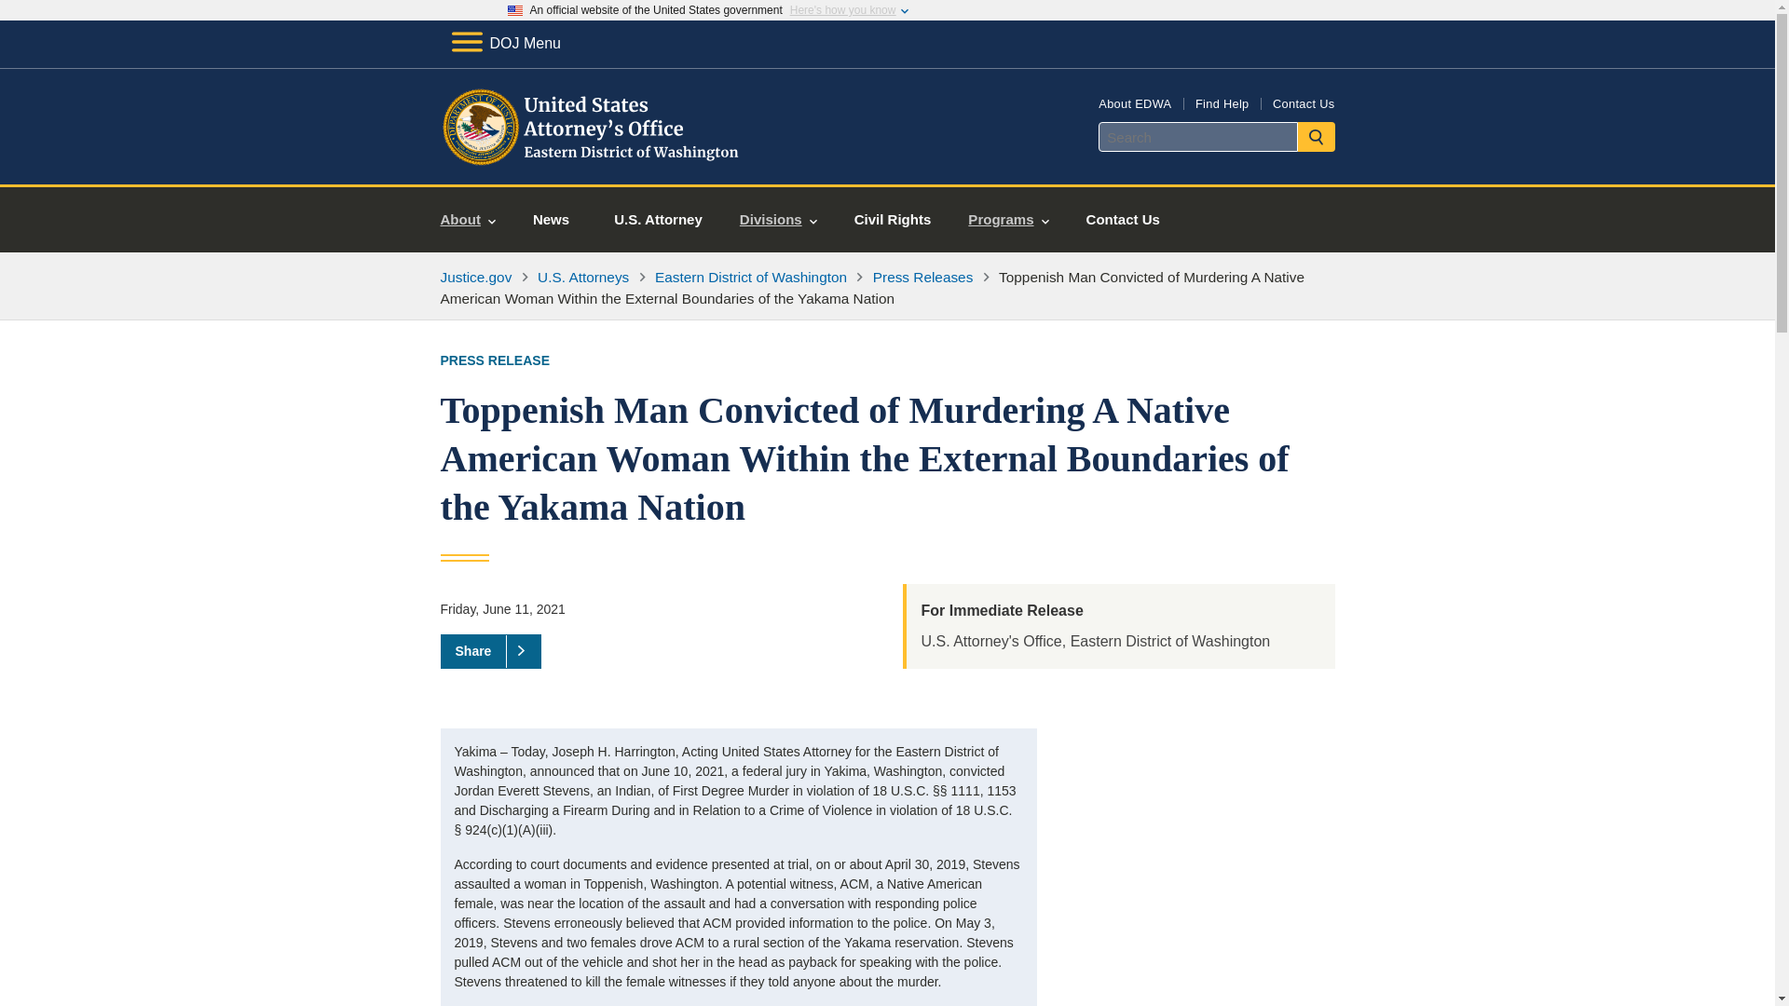 Image resolution: width=1789 pixels, height=1006 pixels. What do you see at coordinates (490, 651) in the screenshot?
I see `Share` at bounding box center [490, 651].